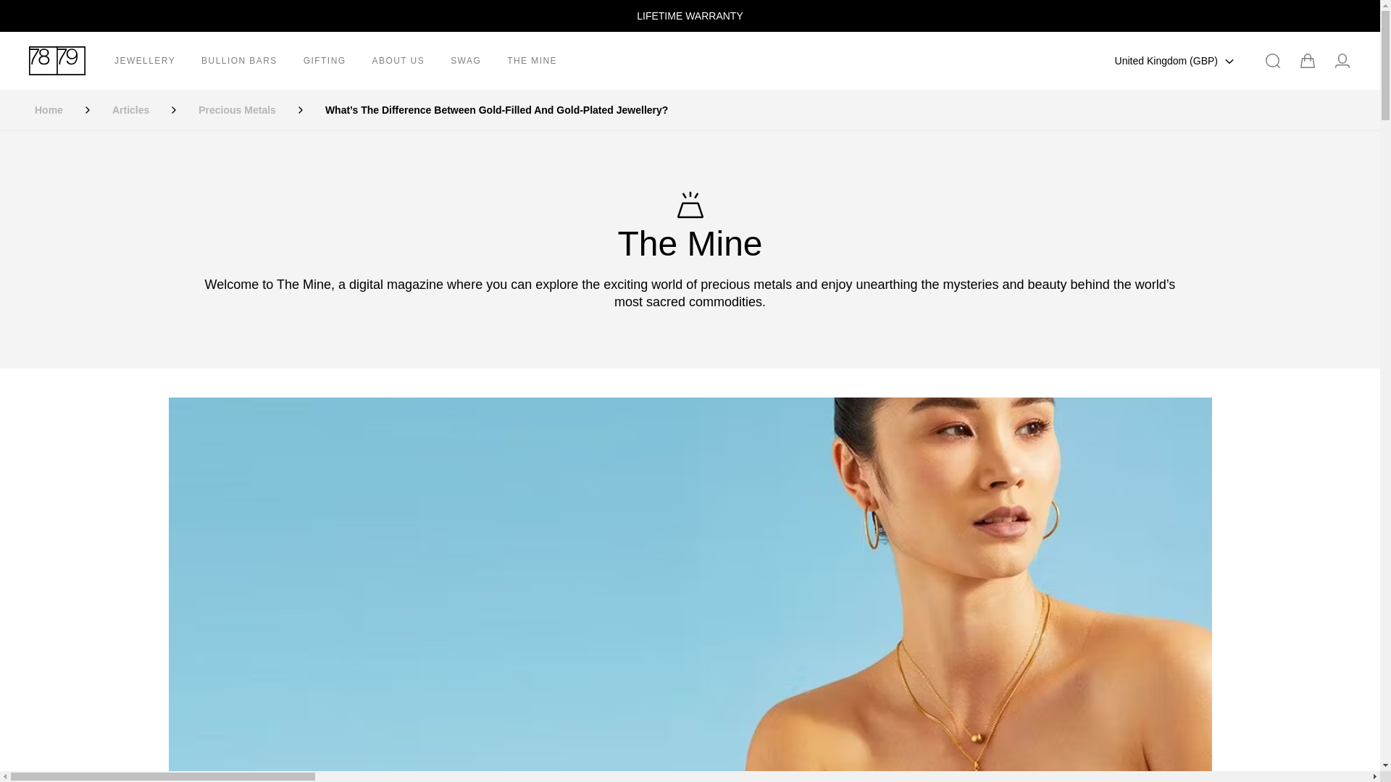  Describe the element at coordinates (325, 60) in the screenshot. I see `GIFTING` at that location.